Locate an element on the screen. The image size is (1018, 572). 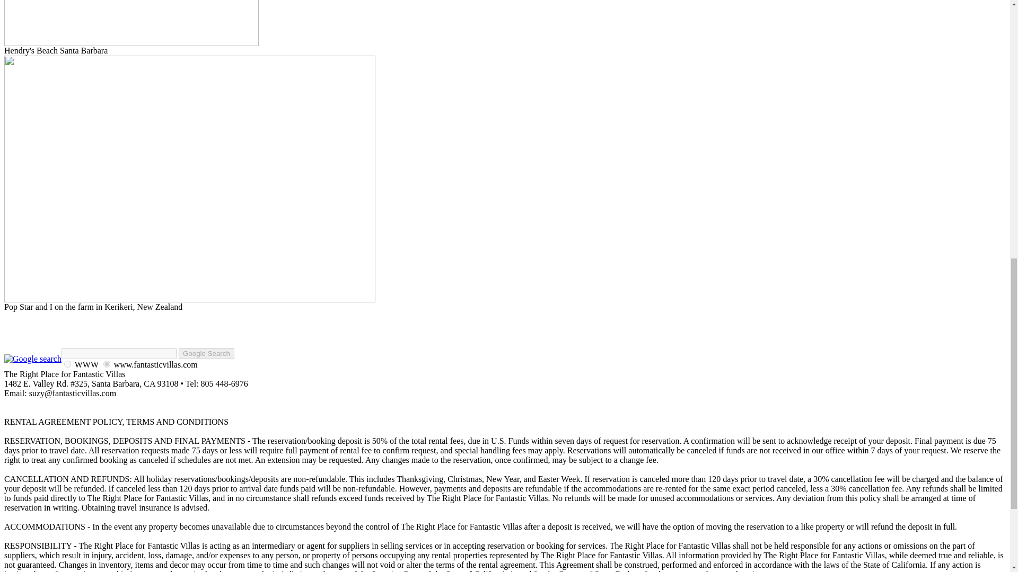
www.fantasticvillas.com is located at coordinates (107, 364).